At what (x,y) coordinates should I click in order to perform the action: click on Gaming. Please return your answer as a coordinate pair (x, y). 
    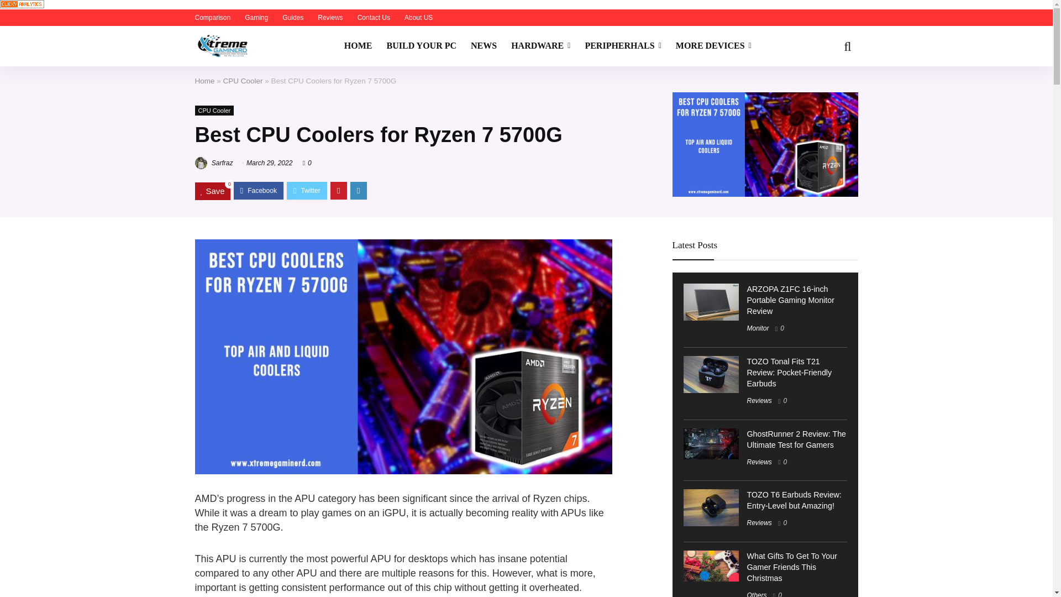
    Looking at the image, I should click on (256, 17).